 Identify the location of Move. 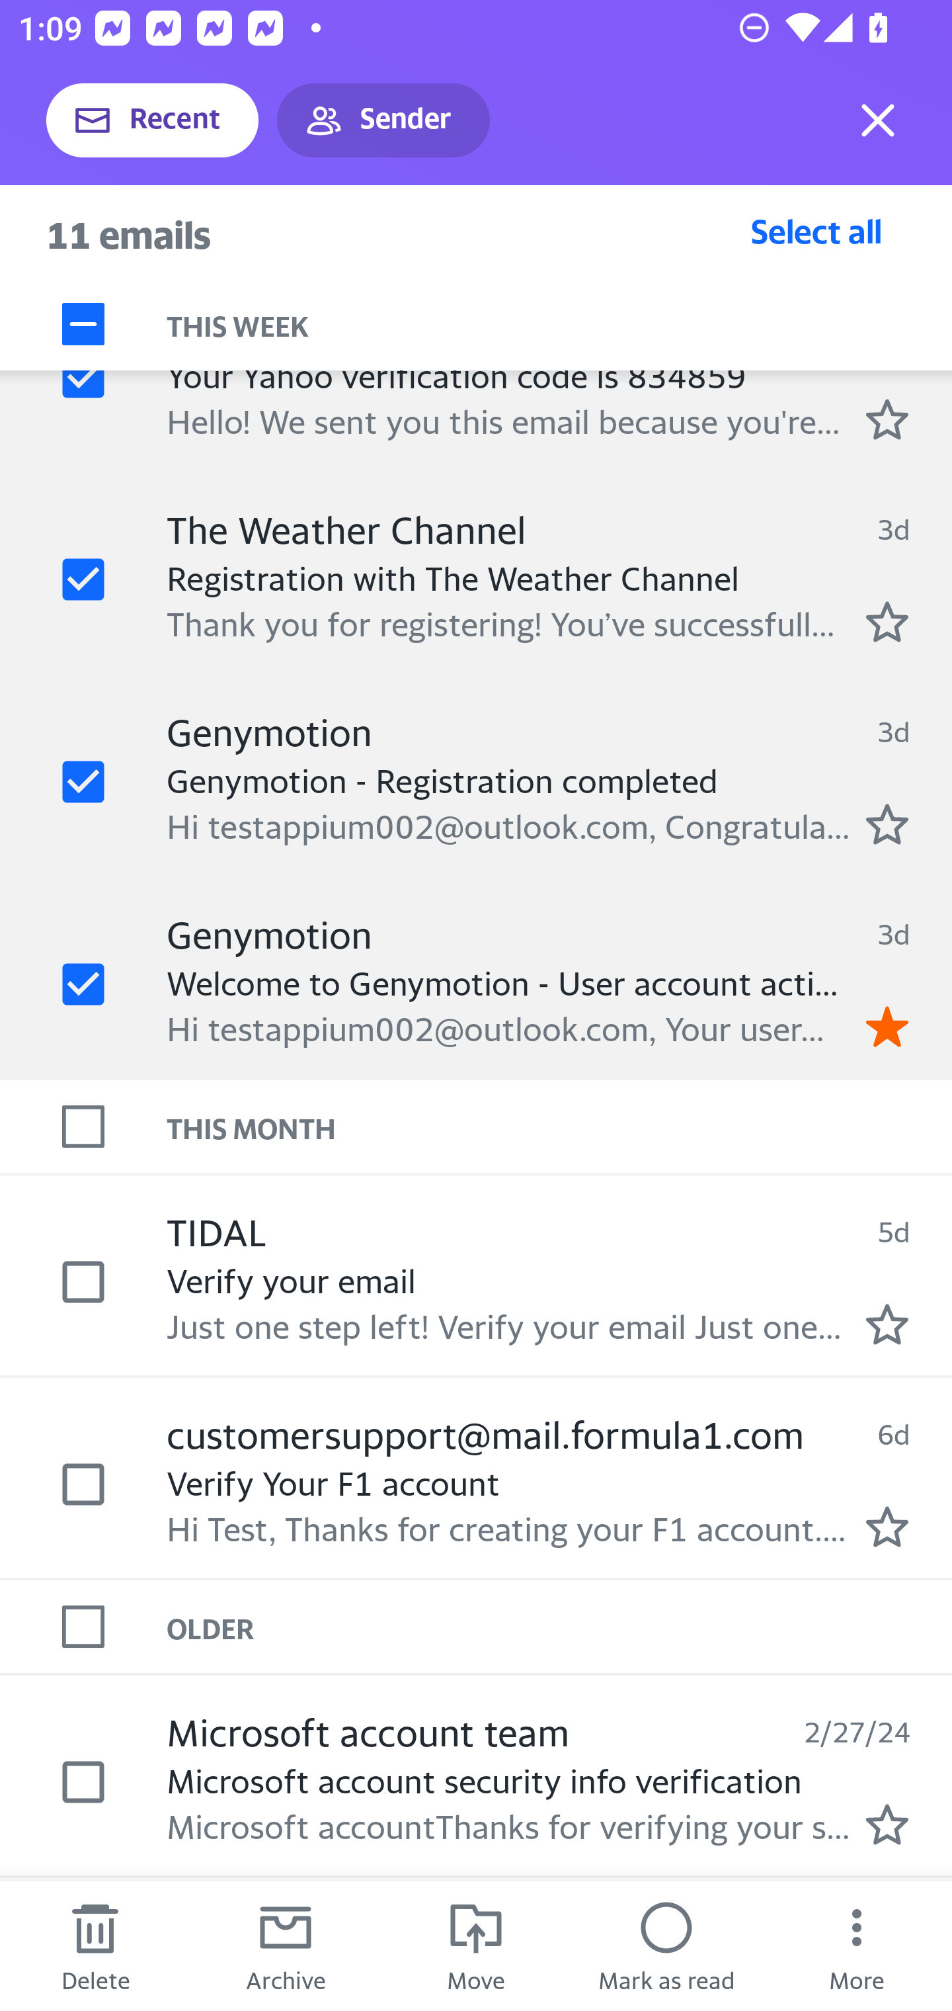
(476, 1946).